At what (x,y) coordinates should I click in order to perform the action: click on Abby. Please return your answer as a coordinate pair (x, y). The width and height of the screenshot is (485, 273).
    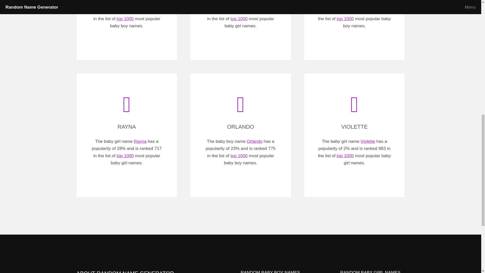
    Looking at the image, I should click on (254, 4).